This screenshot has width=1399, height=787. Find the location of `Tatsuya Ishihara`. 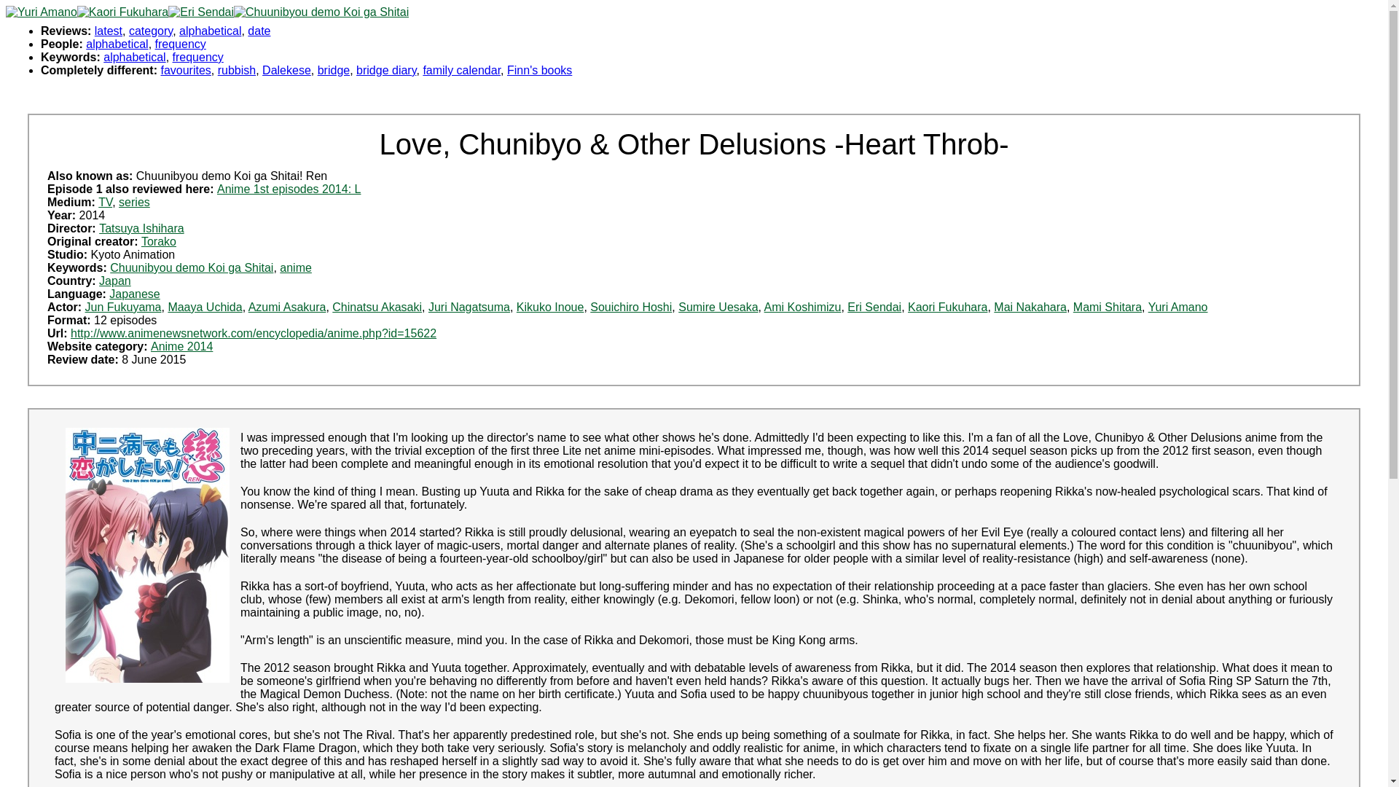

Tatsuya Ishihara is located at coordinates (141, 227).